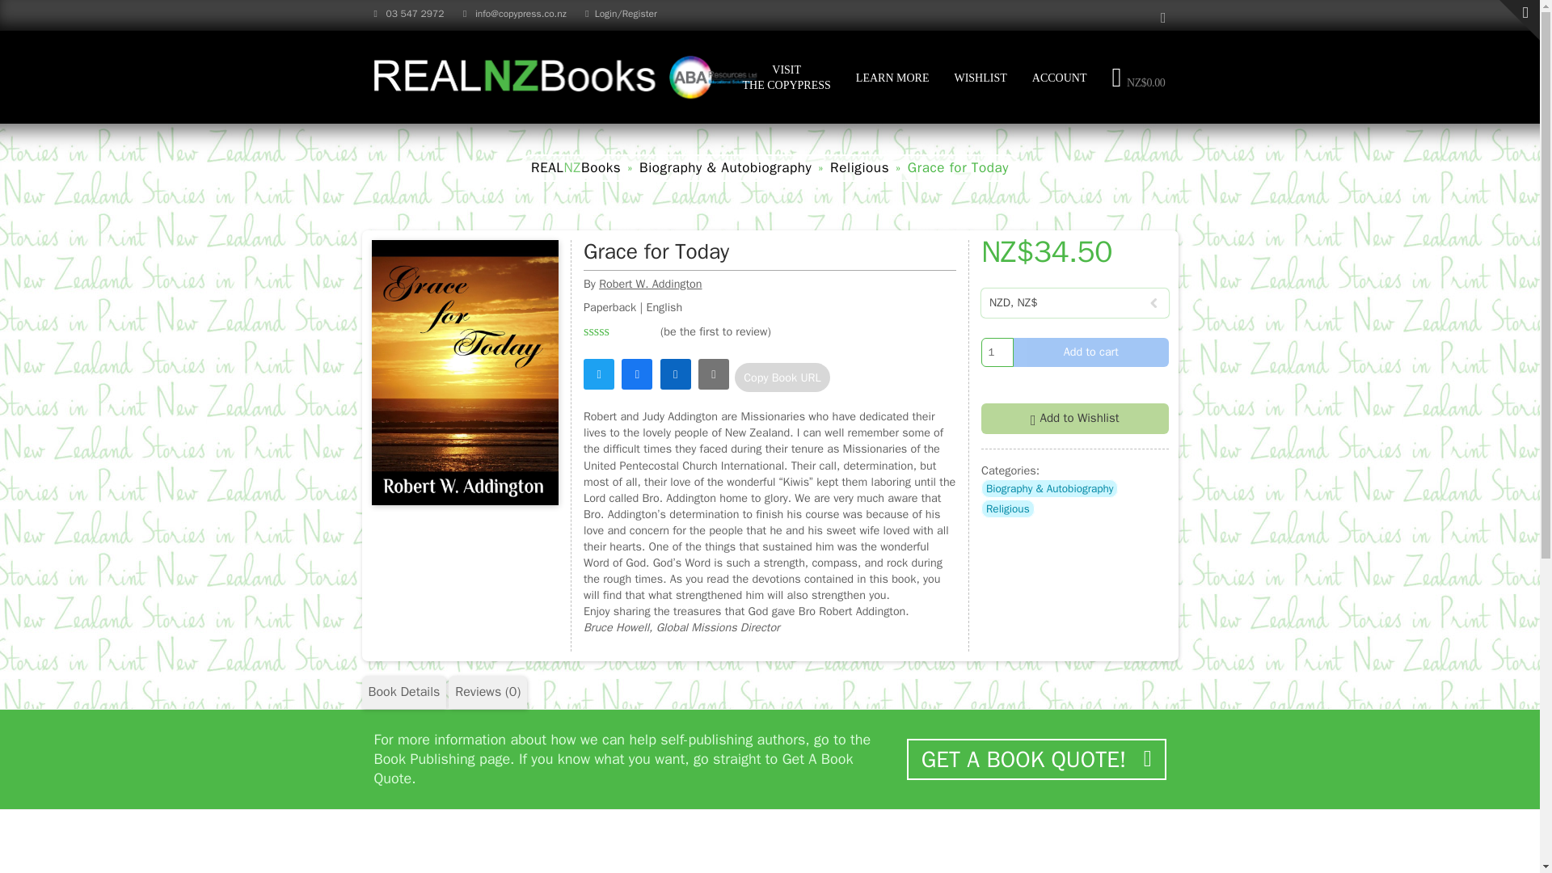  I want to click on be the first to review, so click(715, 331).